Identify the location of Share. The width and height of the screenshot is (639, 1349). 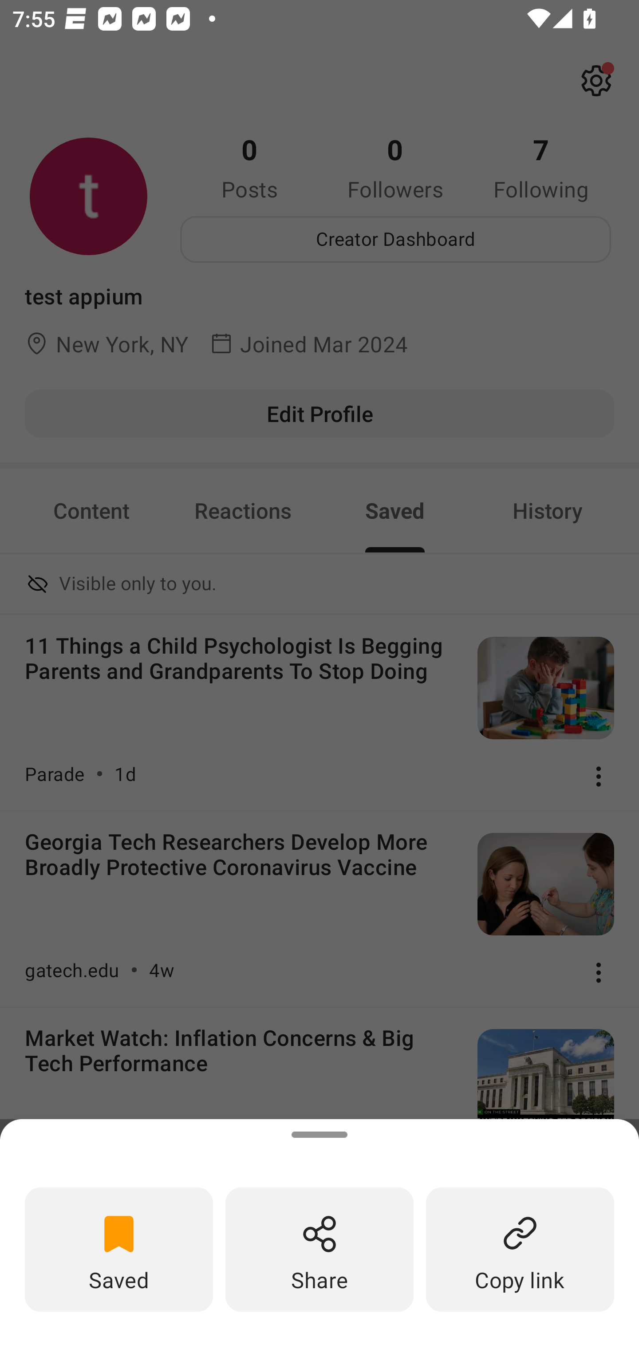
(319, 1249).